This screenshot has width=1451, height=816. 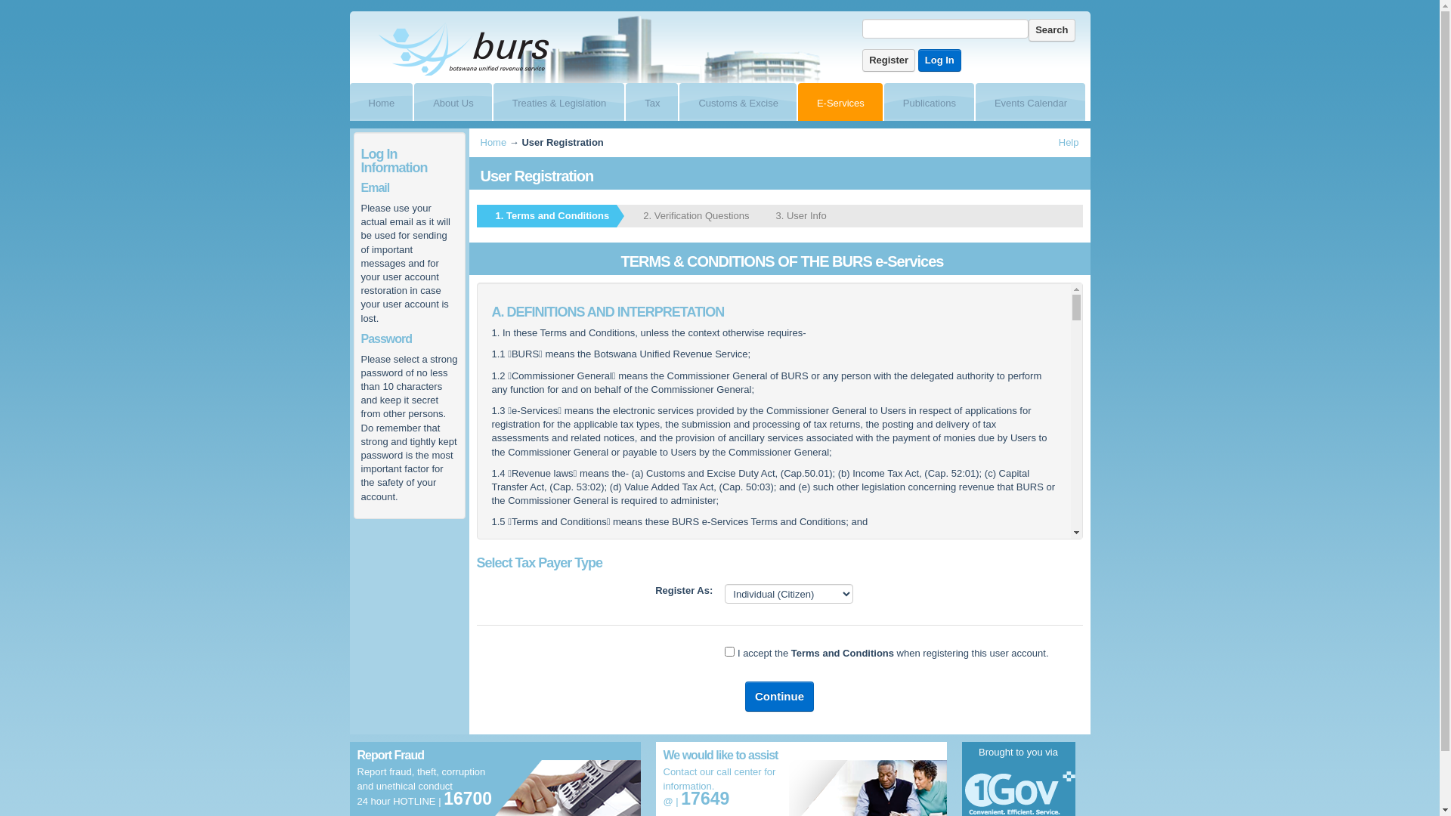 What do you see at coordinates (780, 697) in the screenshot?
I see `Continue` at bounding box center [780, 697].